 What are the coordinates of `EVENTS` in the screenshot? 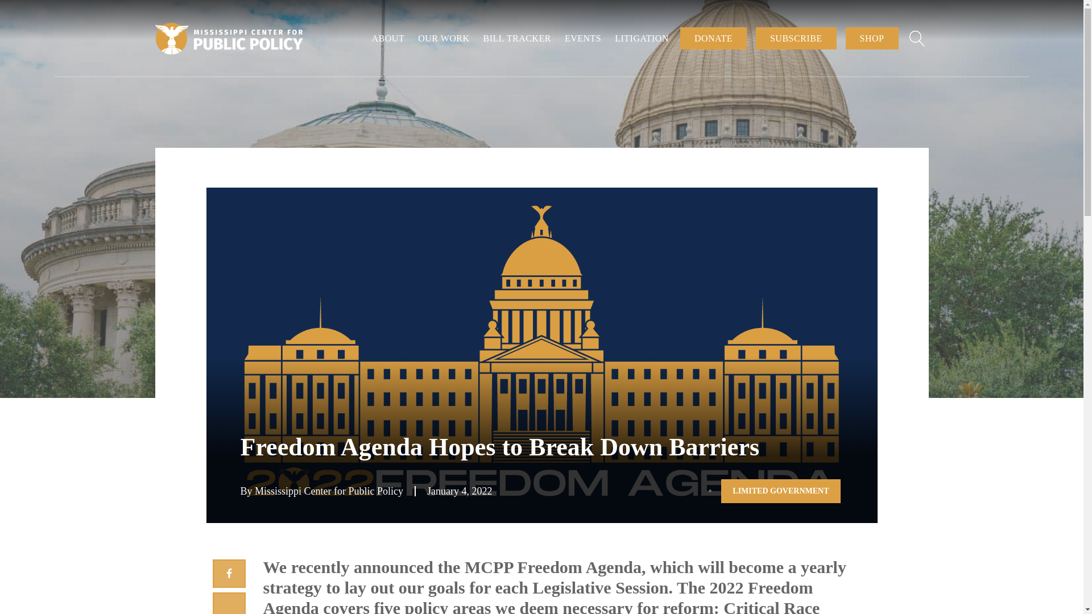 It's located at (582, 38).